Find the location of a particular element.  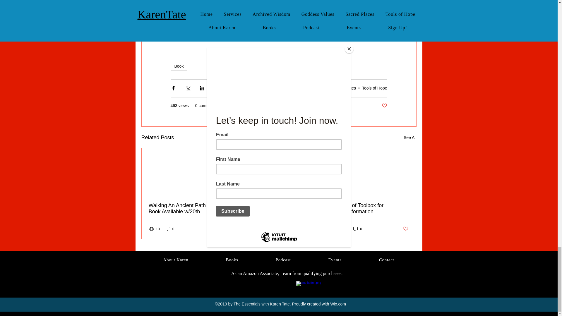

Book is located at coordinates (179, 66).